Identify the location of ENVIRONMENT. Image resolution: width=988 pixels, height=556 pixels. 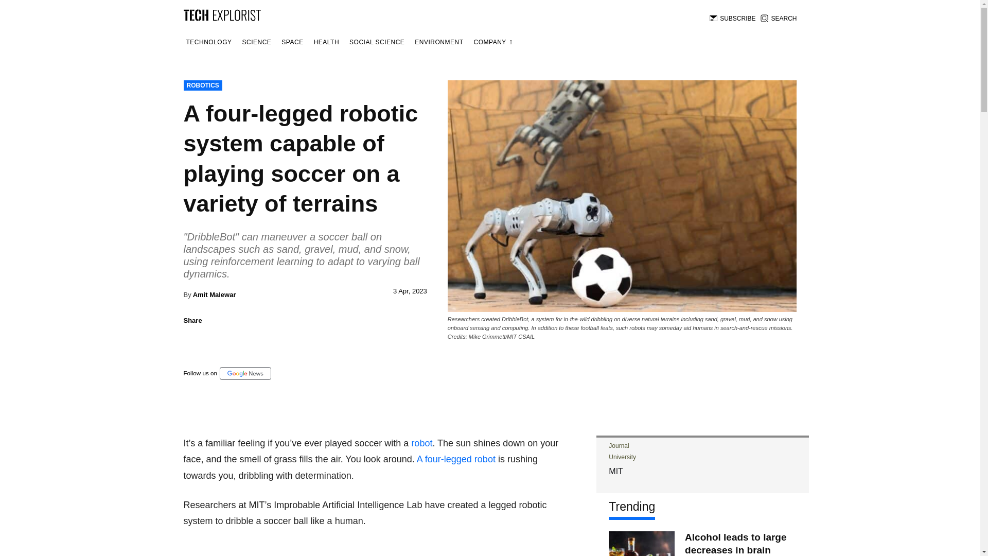
(438, 42).